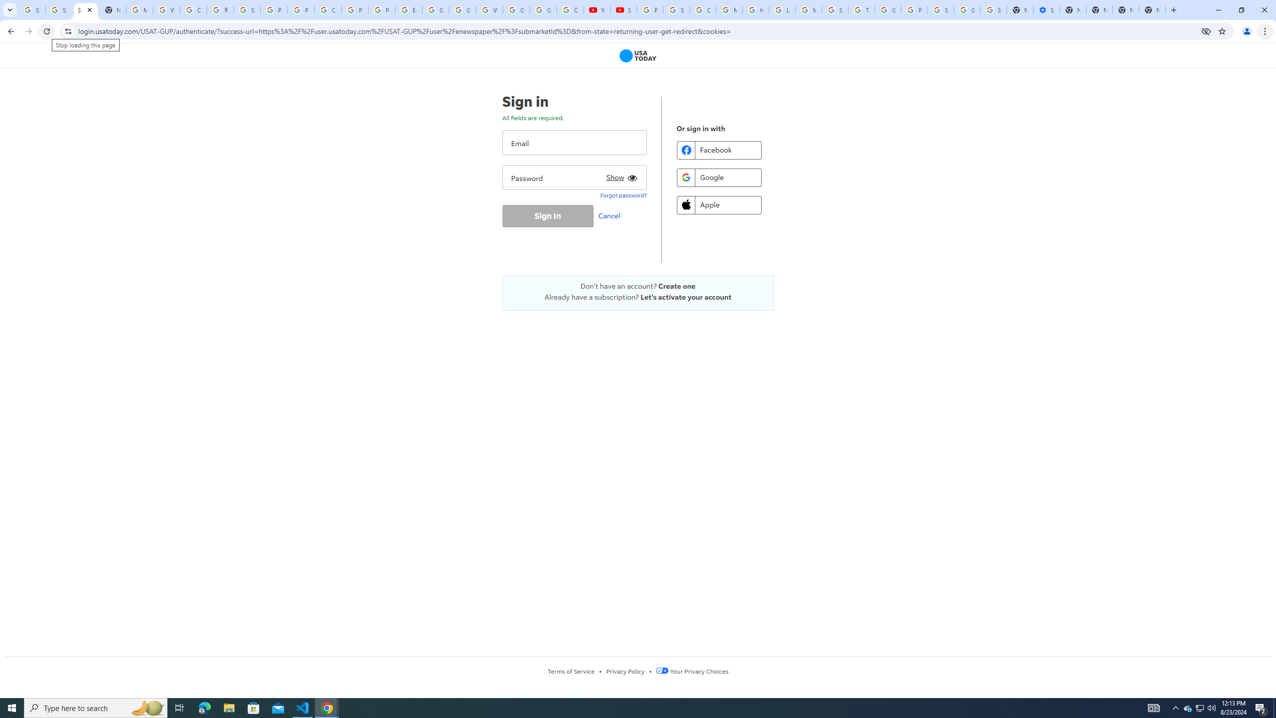  I want to click on Create your Google Account, so click(328, 10).